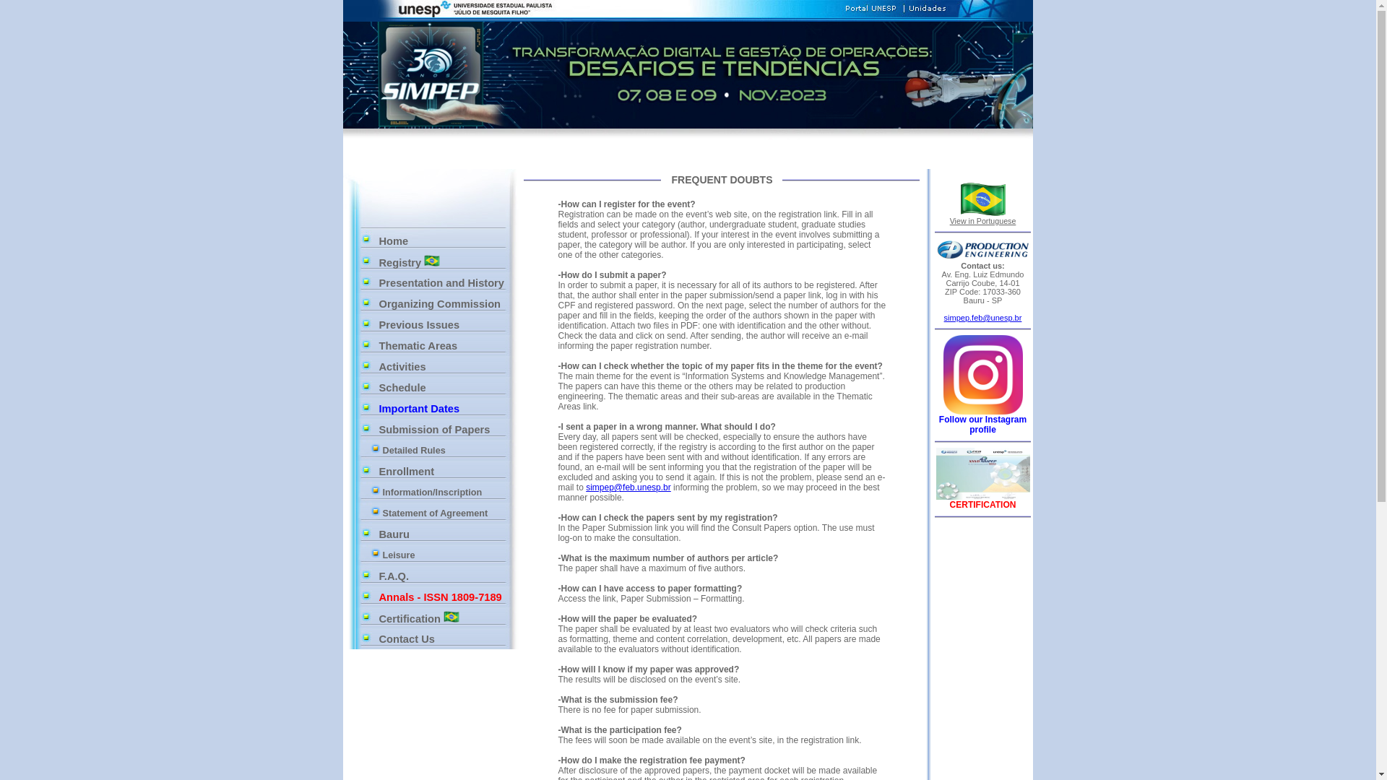  What do you see at coordinates (444, 241) in the screenshot?
I see `Home` at bounding box center [444, 241].